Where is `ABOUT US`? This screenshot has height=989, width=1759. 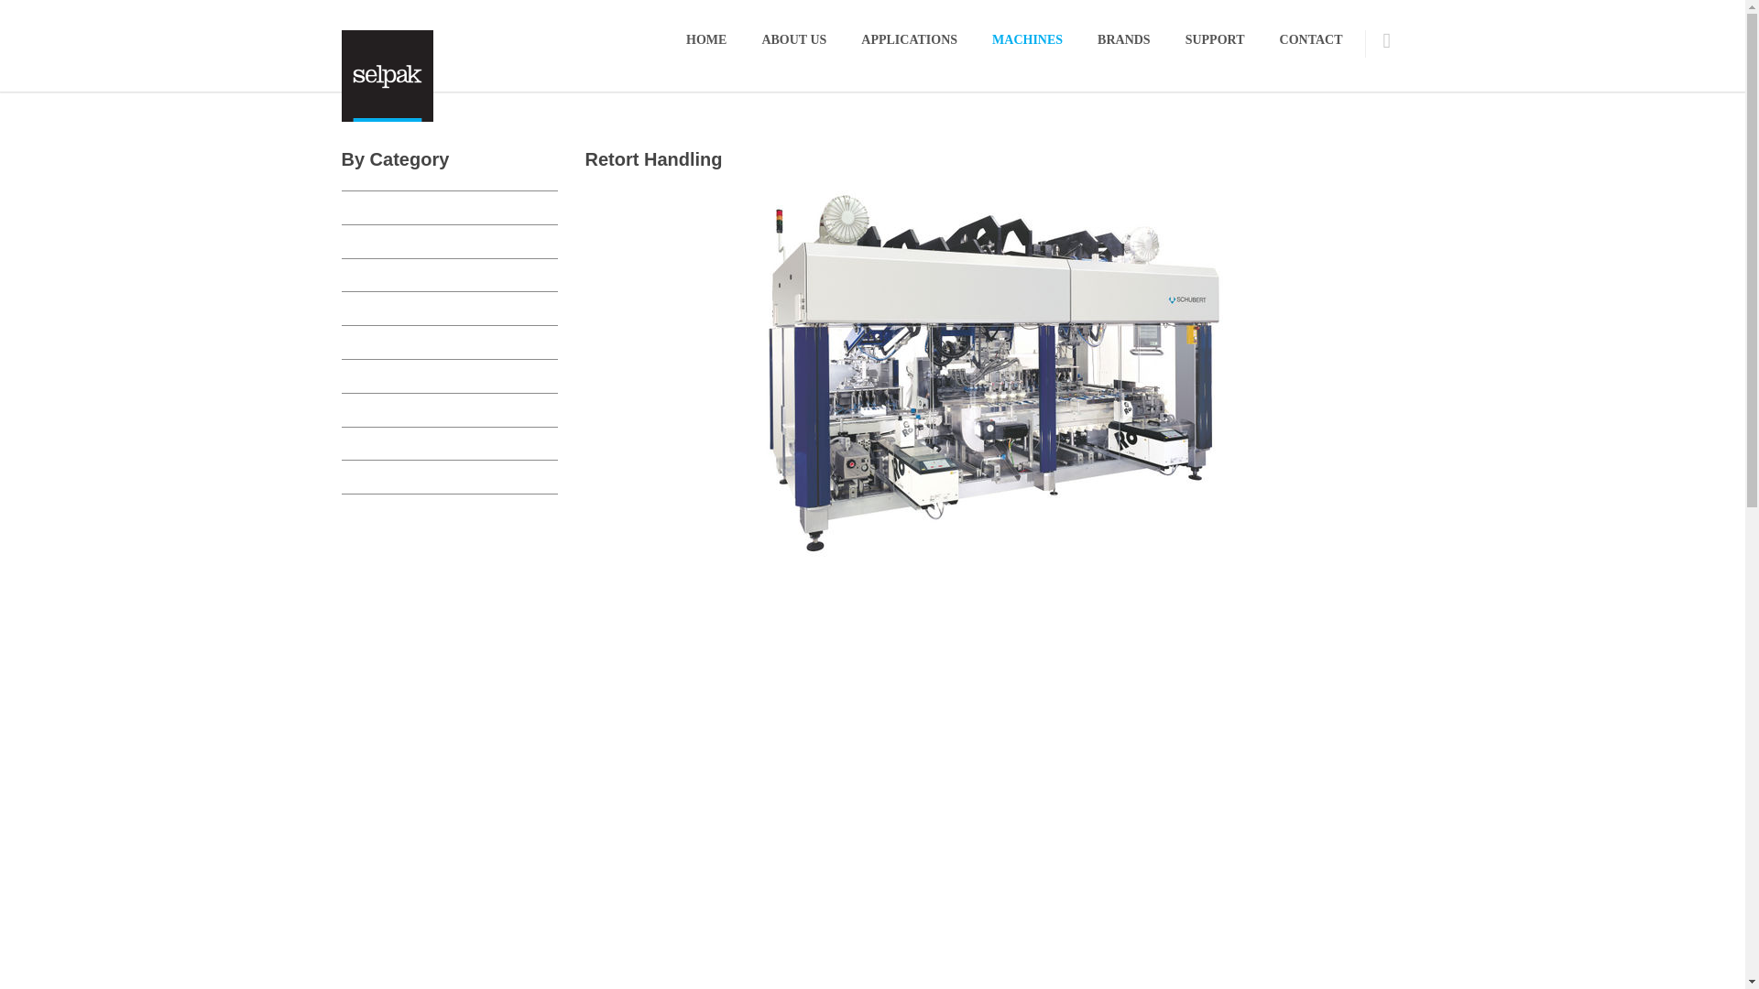 ABOUT US is located at coordinates (793, 39).